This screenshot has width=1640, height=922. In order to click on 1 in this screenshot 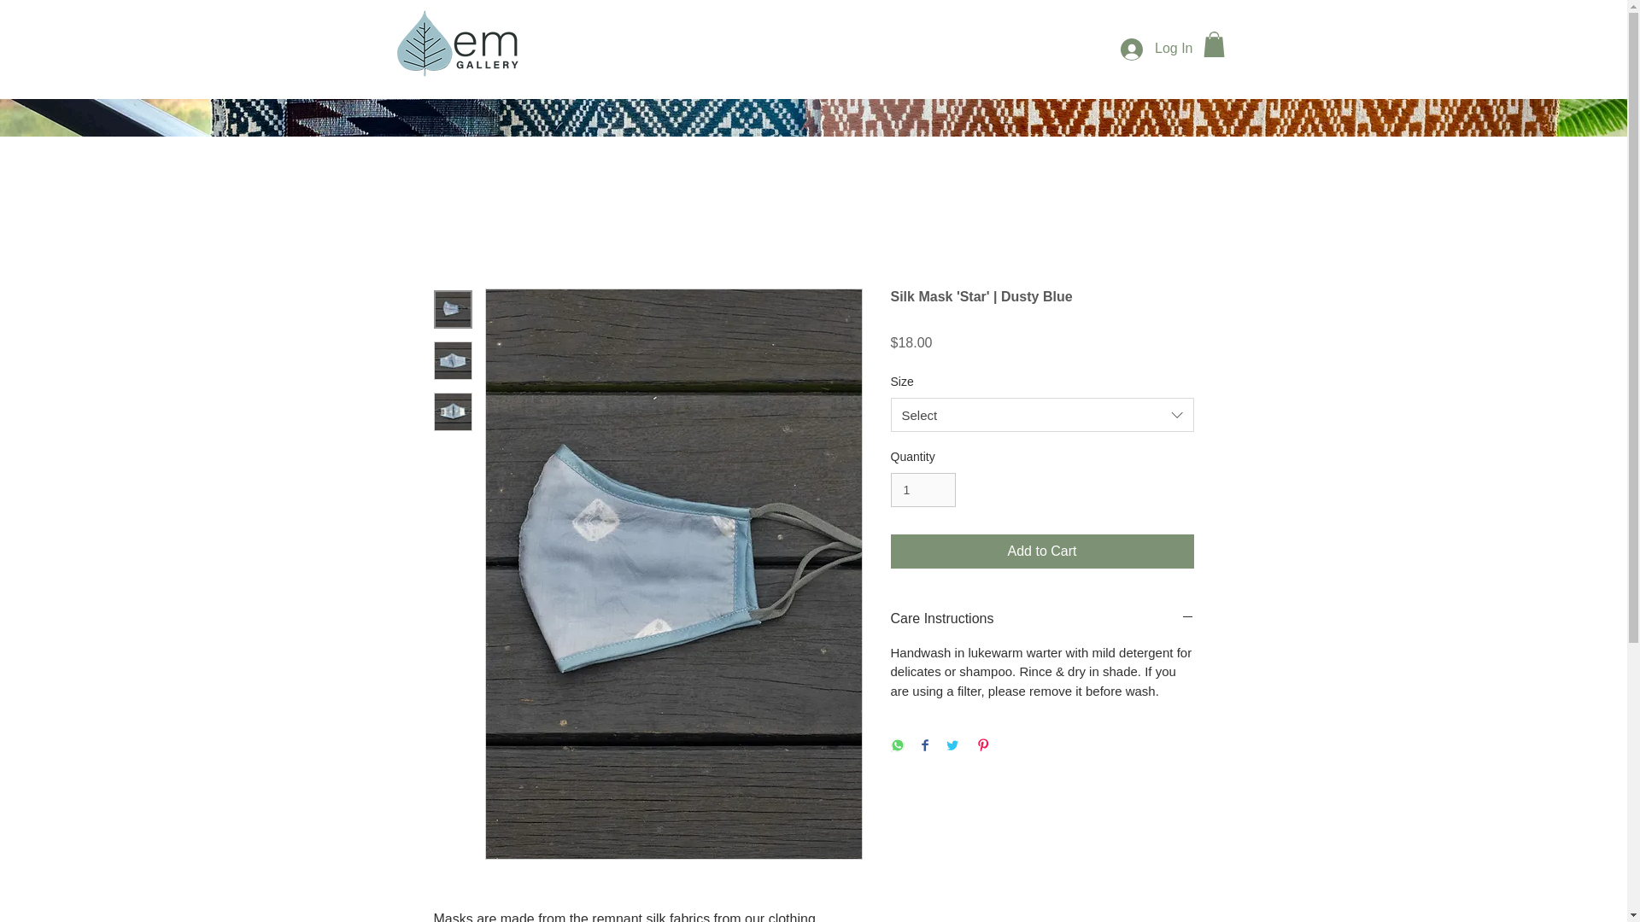, I will do `click(922, 490)`.